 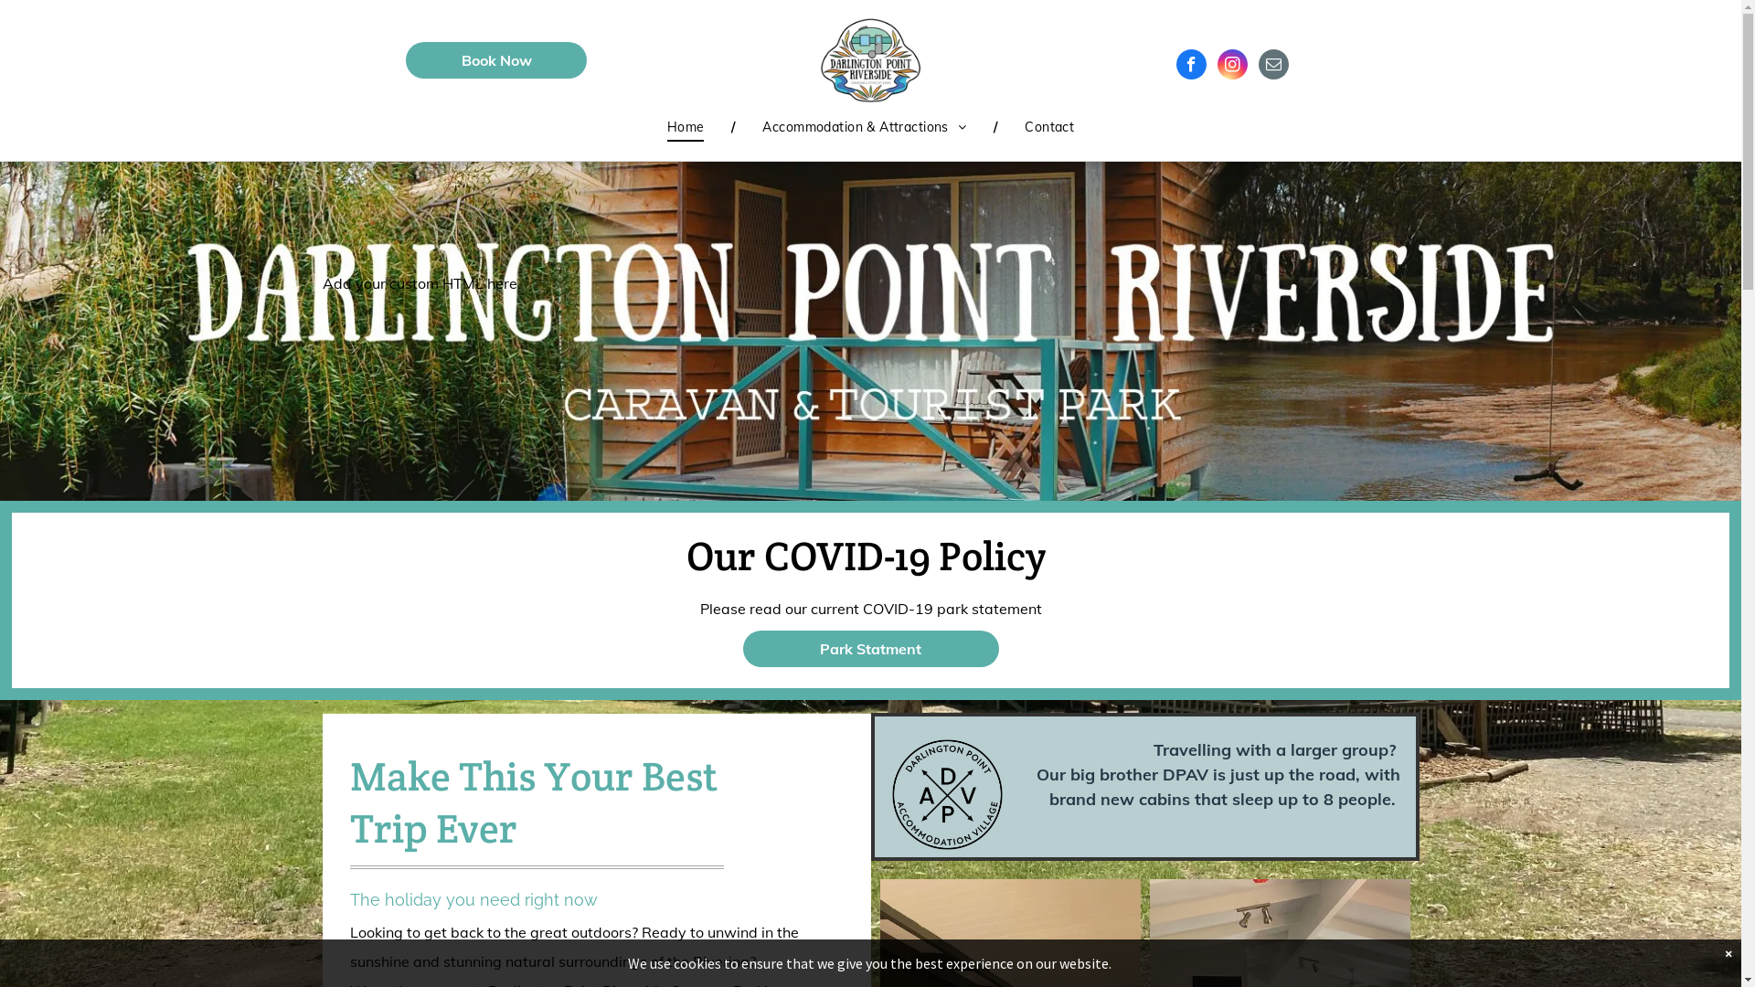 I want to click on Accommodation & Attractions, so click(x=865, y=128).